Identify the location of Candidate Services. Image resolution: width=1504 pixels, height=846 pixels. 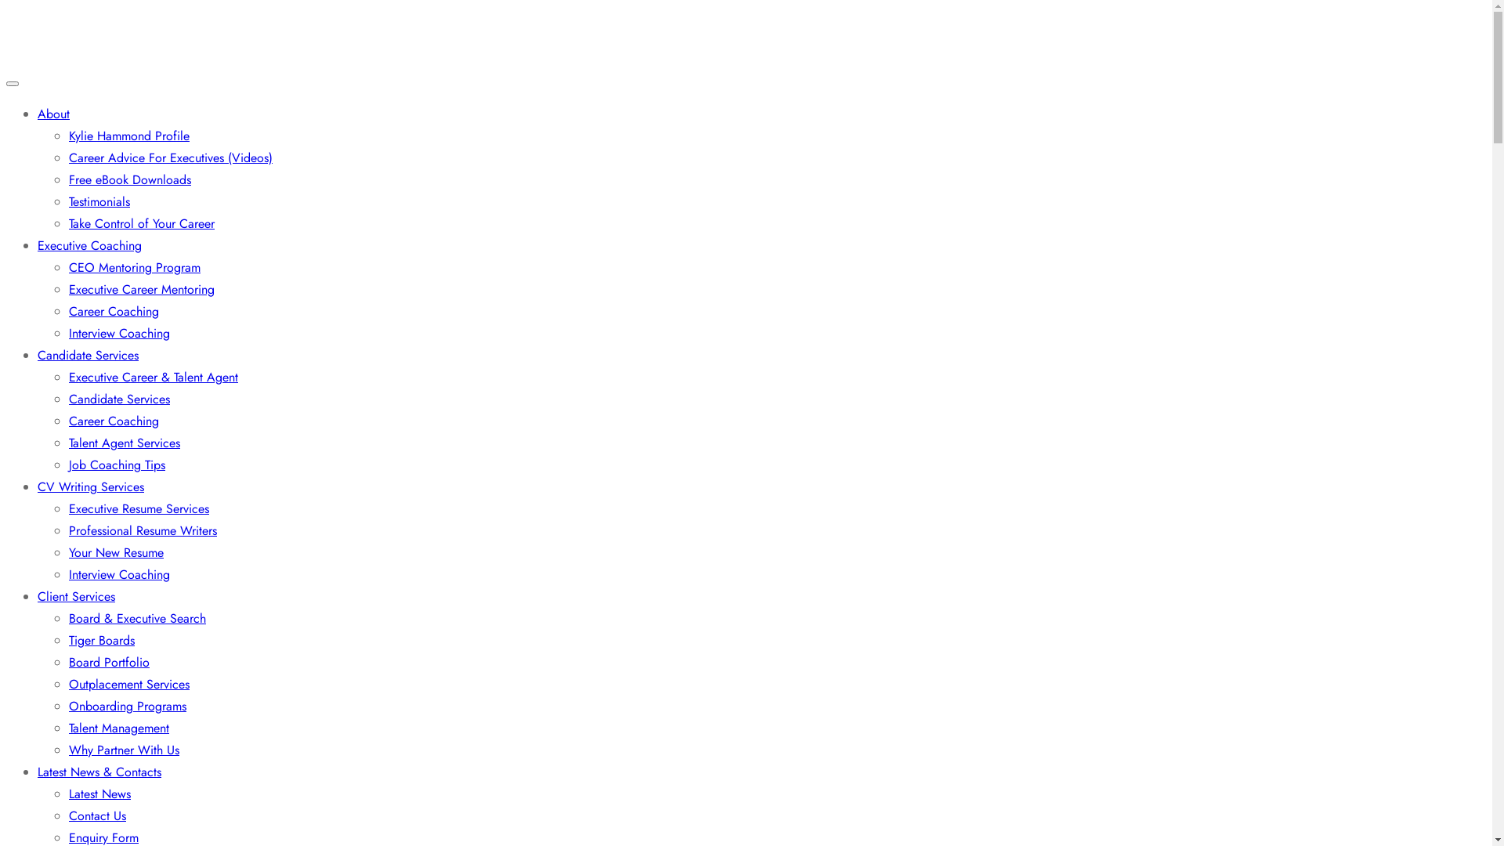
(88, 356).